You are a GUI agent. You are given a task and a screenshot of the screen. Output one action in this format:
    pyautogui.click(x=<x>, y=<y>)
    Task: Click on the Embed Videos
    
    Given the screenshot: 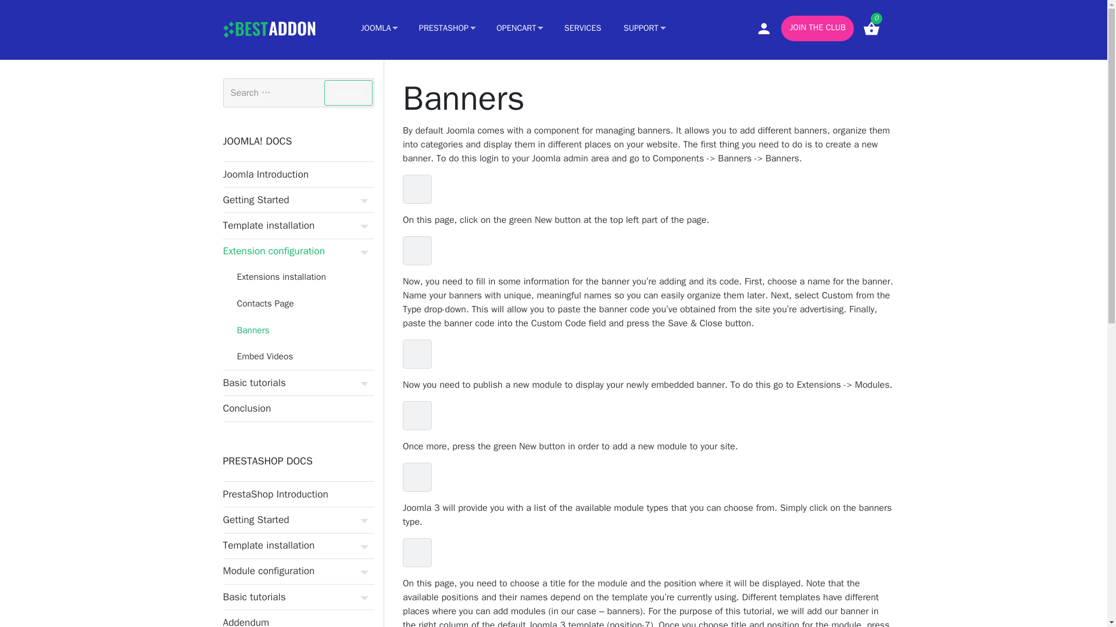 What is the action you would take?
    pyautogui.click(x=306, y=356)
    